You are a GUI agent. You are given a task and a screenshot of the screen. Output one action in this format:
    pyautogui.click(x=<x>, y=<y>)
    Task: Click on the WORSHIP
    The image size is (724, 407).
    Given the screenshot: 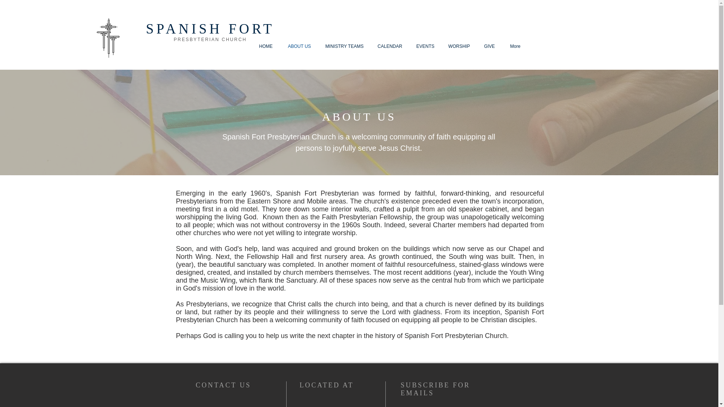 What is the action you would take?
    pyautogui.click(x=459, y=46)
    